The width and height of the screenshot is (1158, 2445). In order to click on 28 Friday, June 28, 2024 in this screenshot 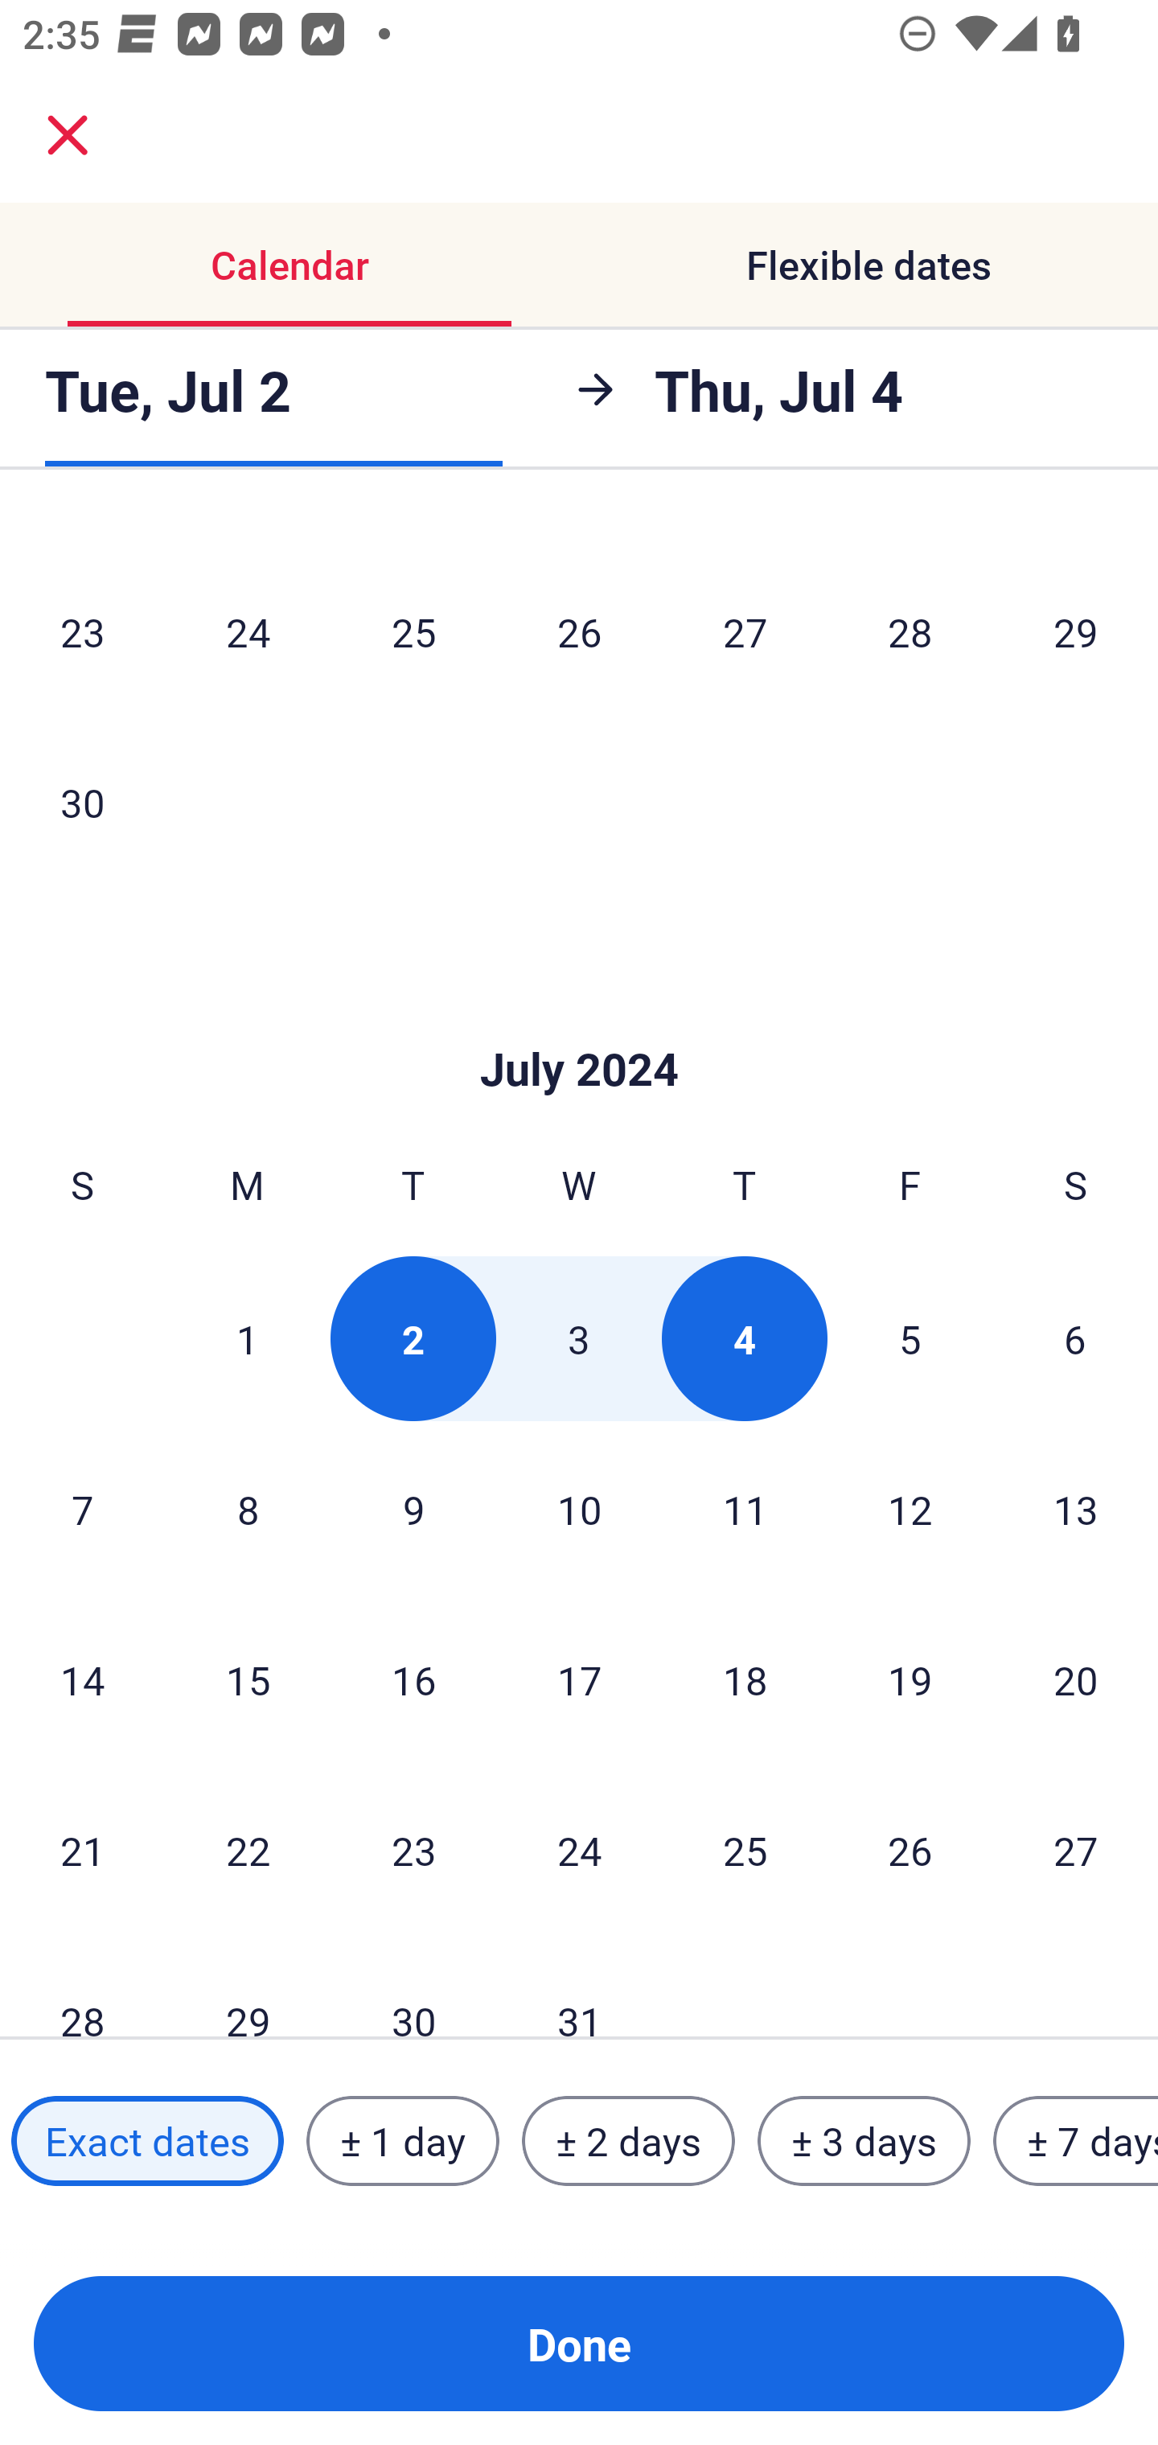, I will do `click(910, 632)`.